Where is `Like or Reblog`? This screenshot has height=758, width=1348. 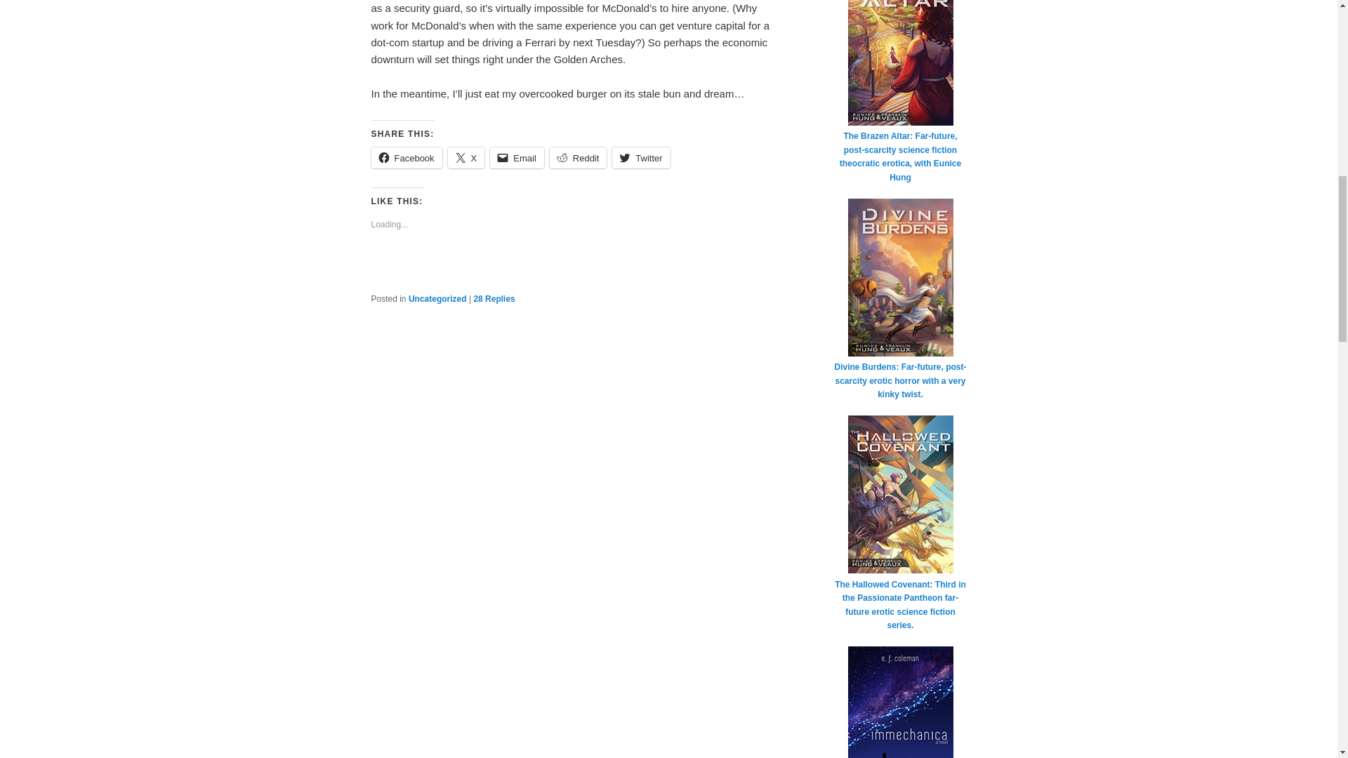
Like or Reblog is located at coordinates (576, 272).